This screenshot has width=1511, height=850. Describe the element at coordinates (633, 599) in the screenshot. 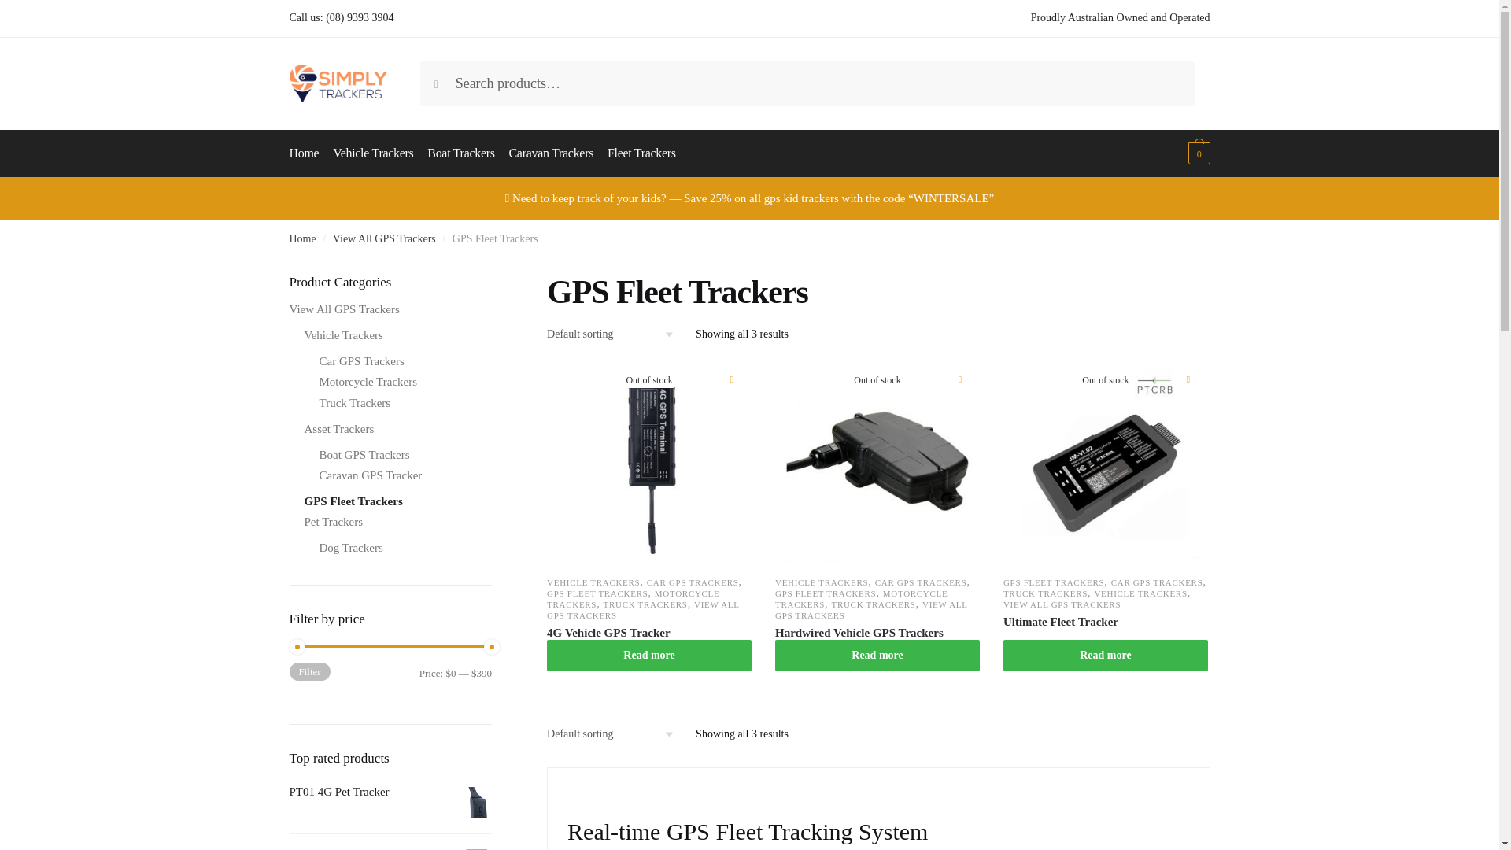

I see `MOTORCYCLE TRACKERS` at that location.